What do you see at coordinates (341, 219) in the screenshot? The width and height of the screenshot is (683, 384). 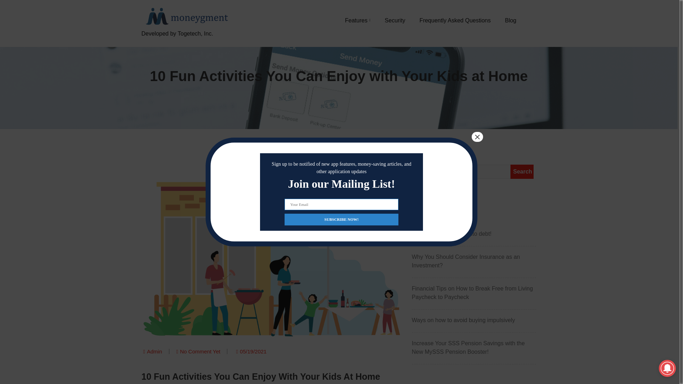 I see `SUBSCRIBE NOW!` at bounding box center [341, 219].